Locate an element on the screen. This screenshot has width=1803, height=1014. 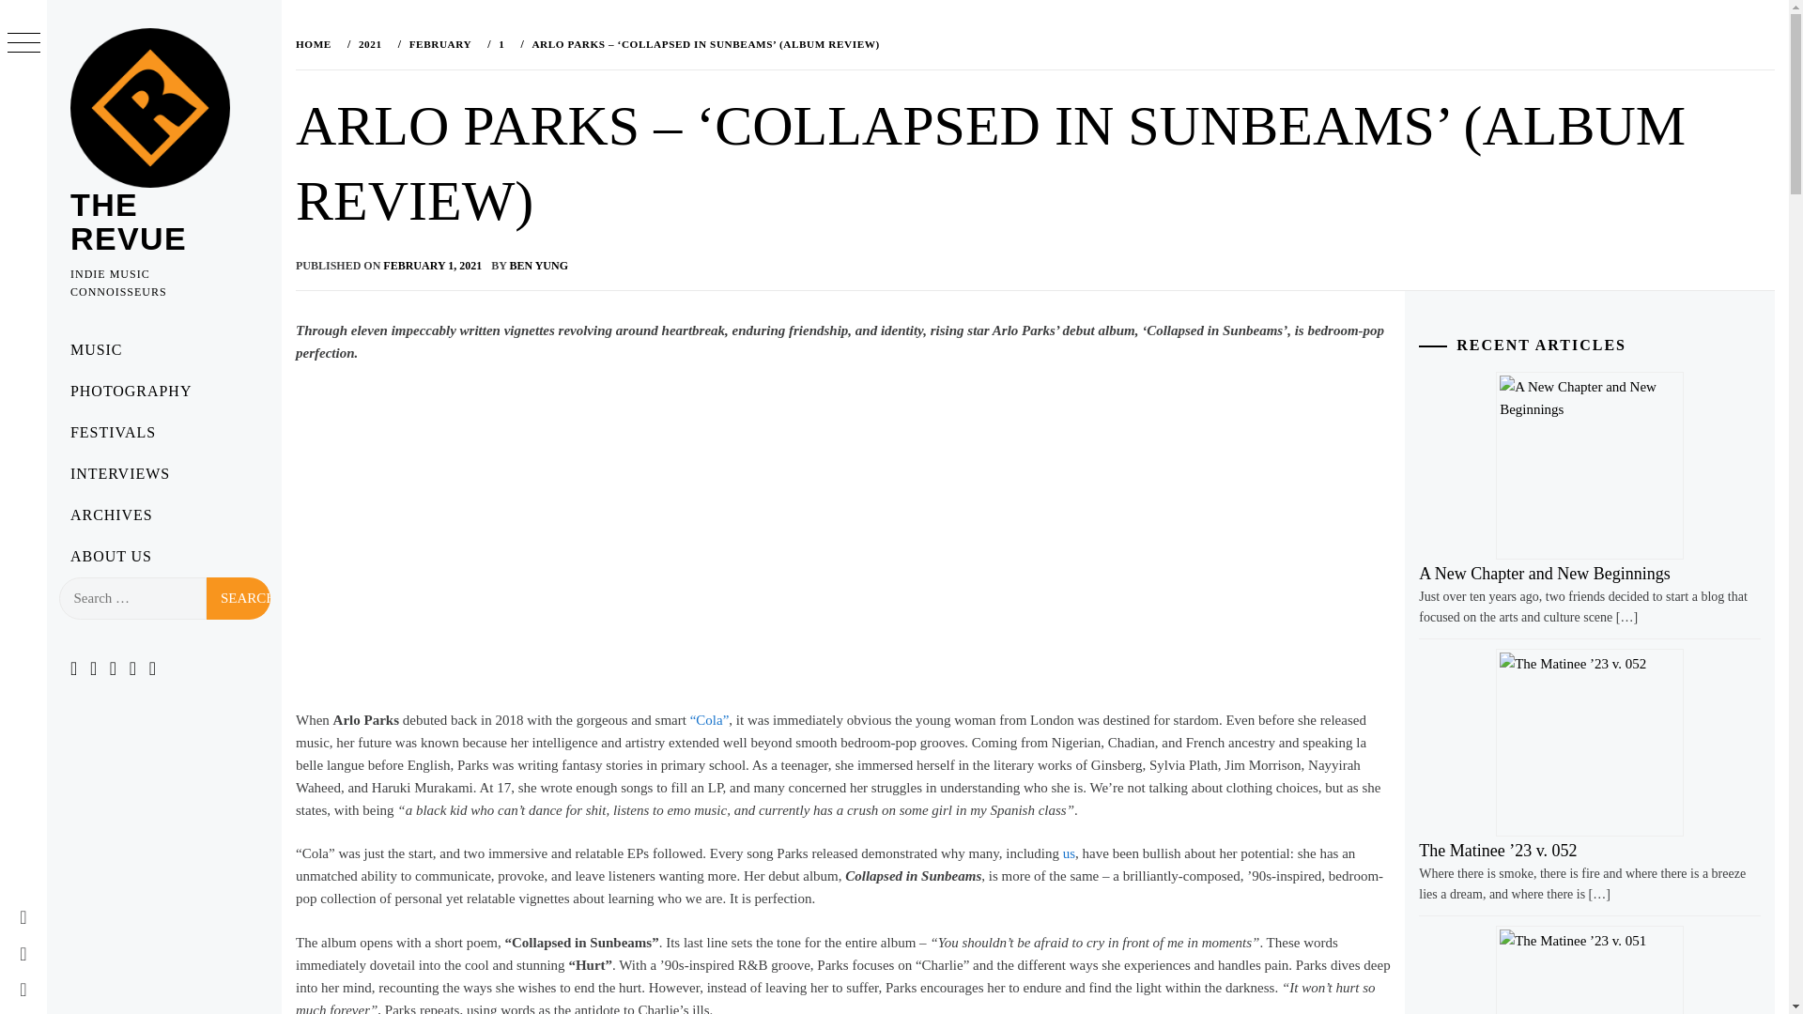
ARCHIVES is located at coordinates (163, 515).